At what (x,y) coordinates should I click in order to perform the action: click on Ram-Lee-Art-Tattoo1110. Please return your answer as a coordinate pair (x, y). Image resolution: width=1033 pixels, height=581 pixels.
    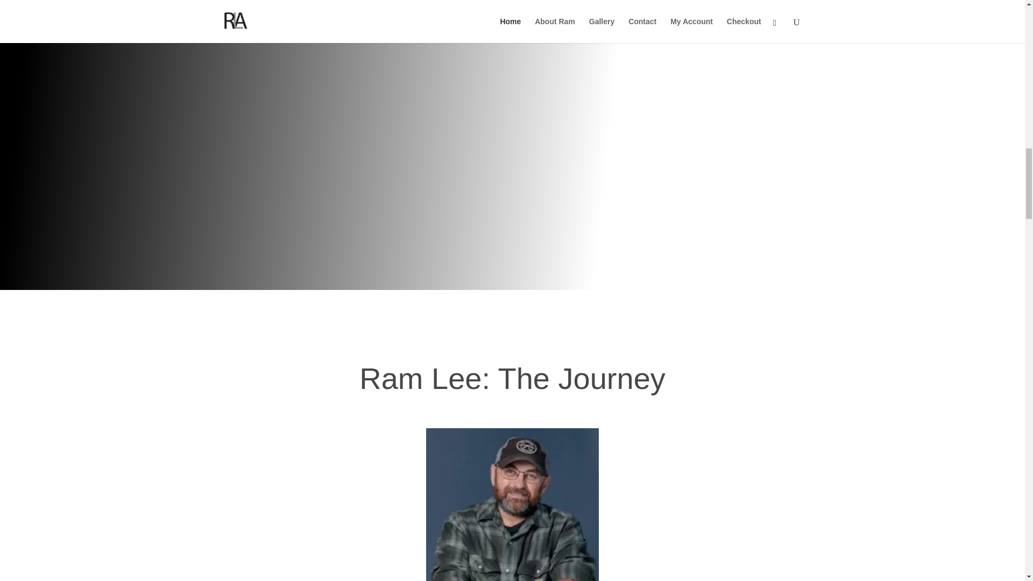
    Looking at the image, I should click on (512, 505).